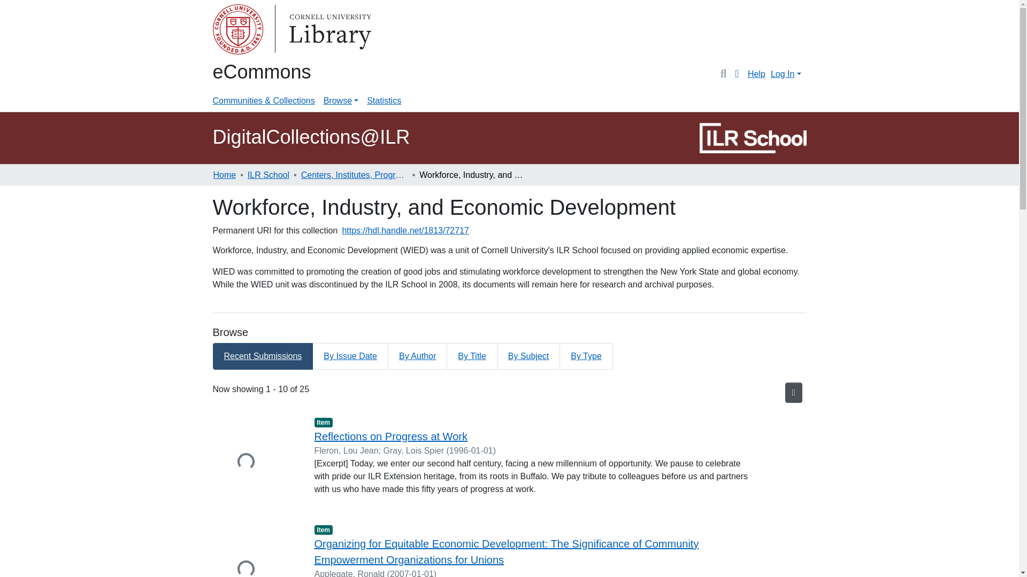 The width and height of the screenshot is (1027, 577). What do you see at coordinates (256, 550) in the screenshot?
I see `Loading...` at bounding box center [256, 550].